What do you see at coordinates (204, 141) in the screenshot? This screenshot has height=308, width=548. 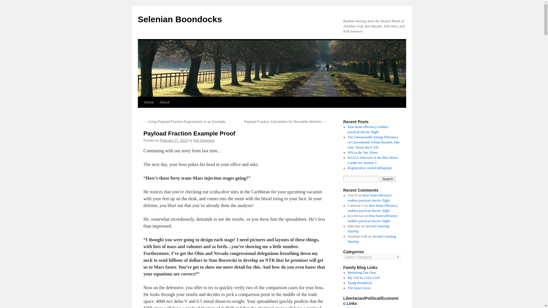 I see `Kirk Sorensen` at bounding box center [204, 141].